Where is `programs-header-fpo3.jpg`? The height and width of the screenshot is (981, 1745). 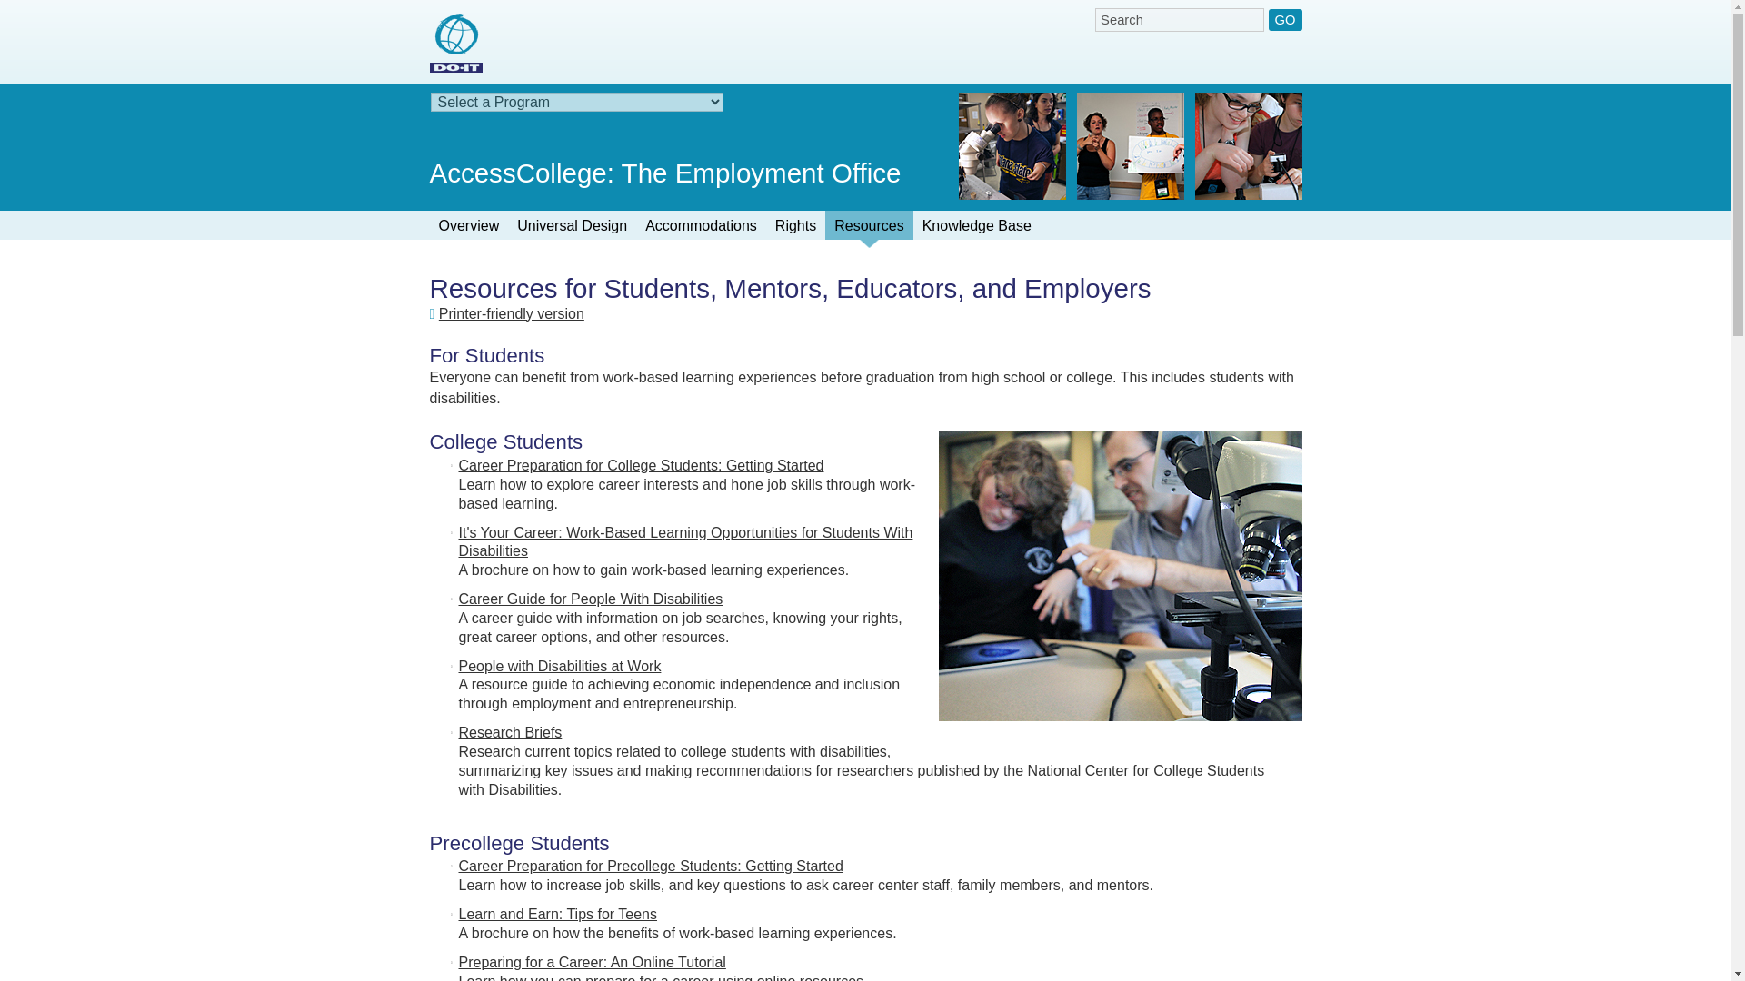
programs-header-fpo3.jpg is located at coordinates (1011, 145).